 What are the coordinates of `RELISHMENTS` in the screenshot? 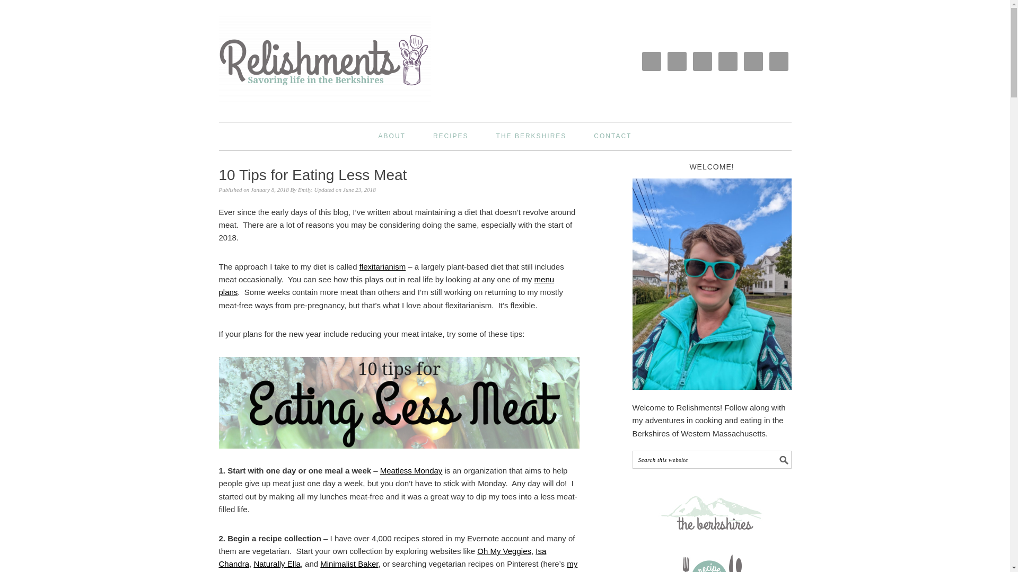 It's located at (298, 66).